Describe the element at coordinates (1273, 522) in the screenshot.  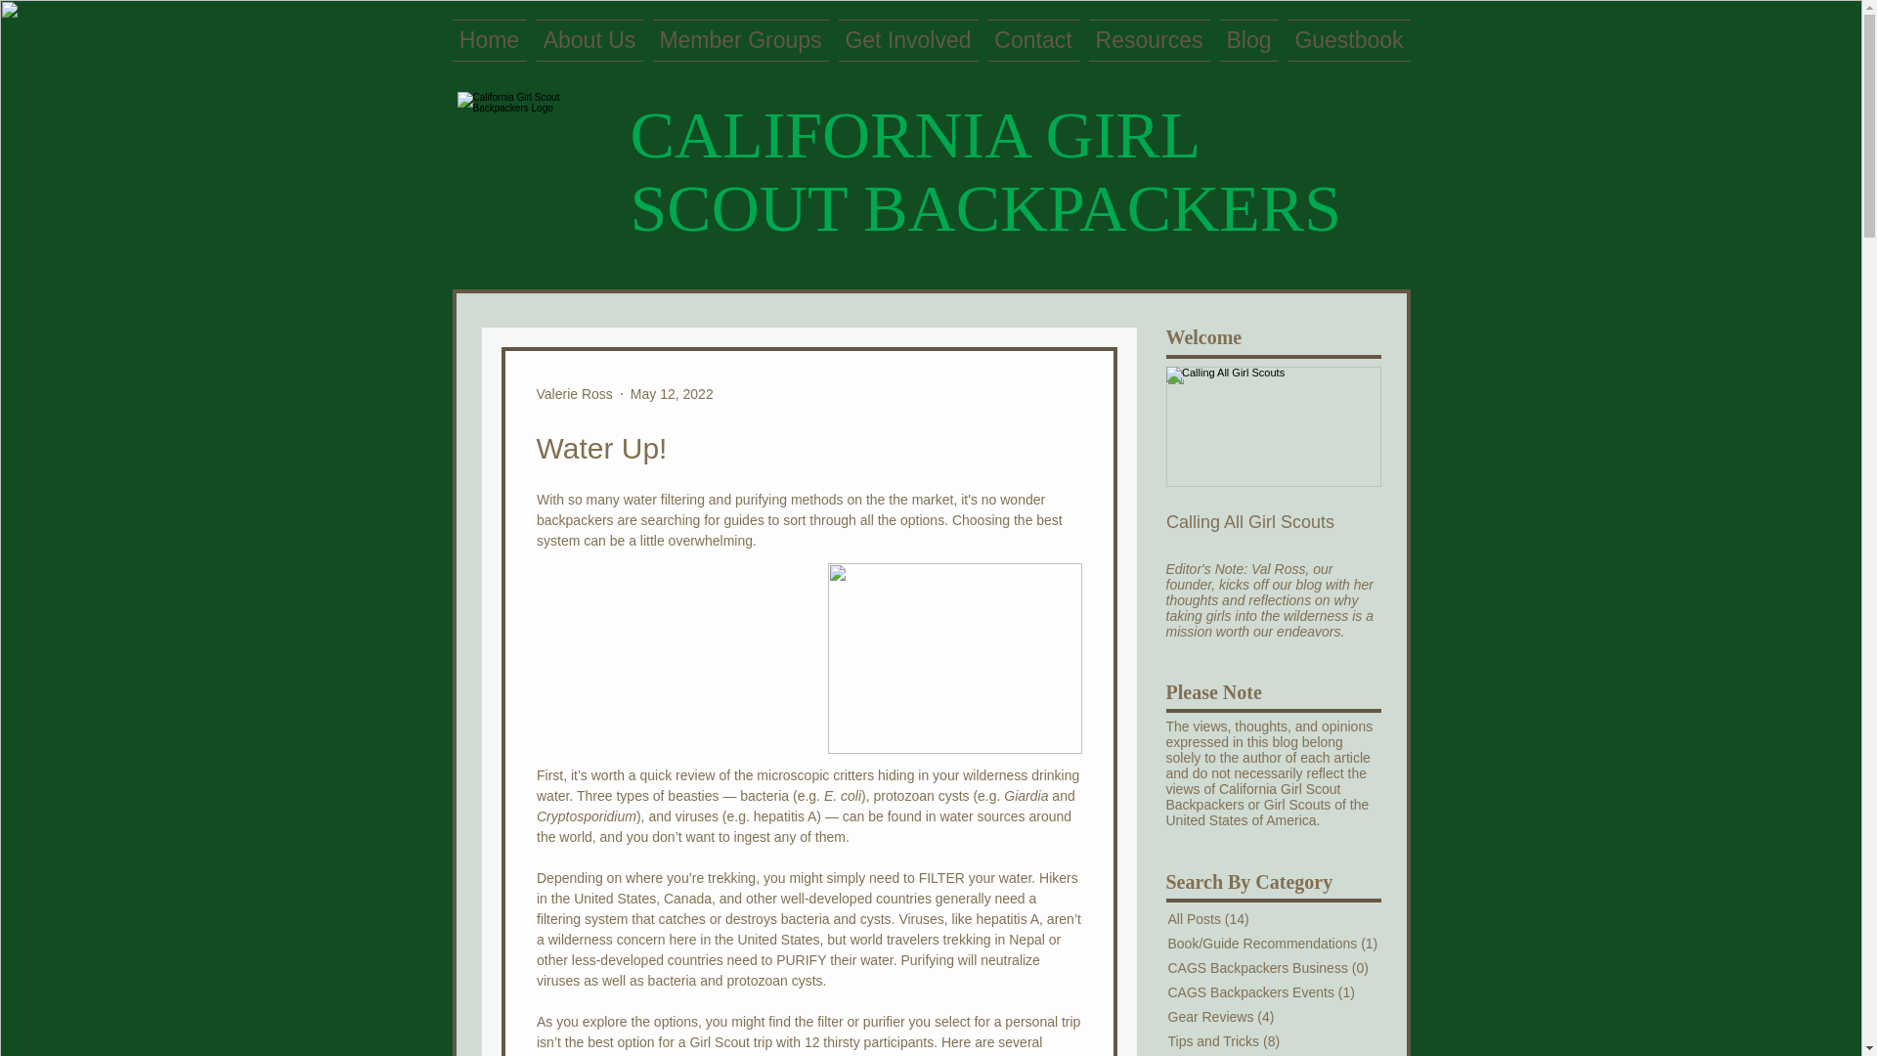
I see `Calling All Girl Scouts` at that location.